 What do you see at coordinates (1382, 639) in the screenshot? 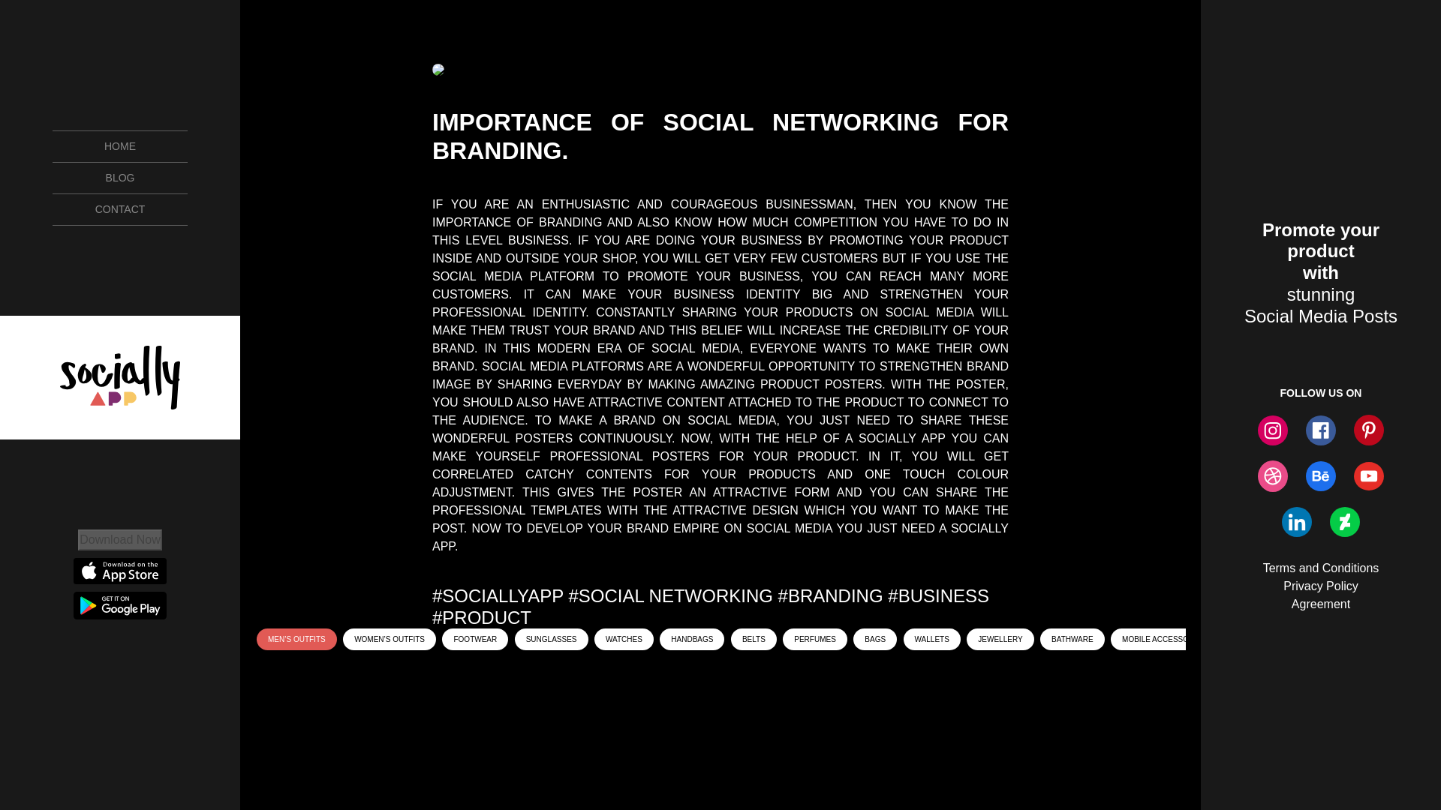
I see `FURNITURE` at bounding box center [1382, 639].